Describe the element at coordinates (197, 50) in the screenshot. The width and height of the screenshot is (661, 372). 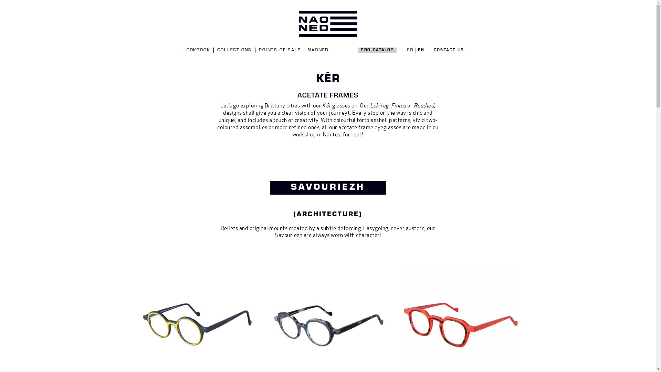
I see `LOOKBOOK` at that location.